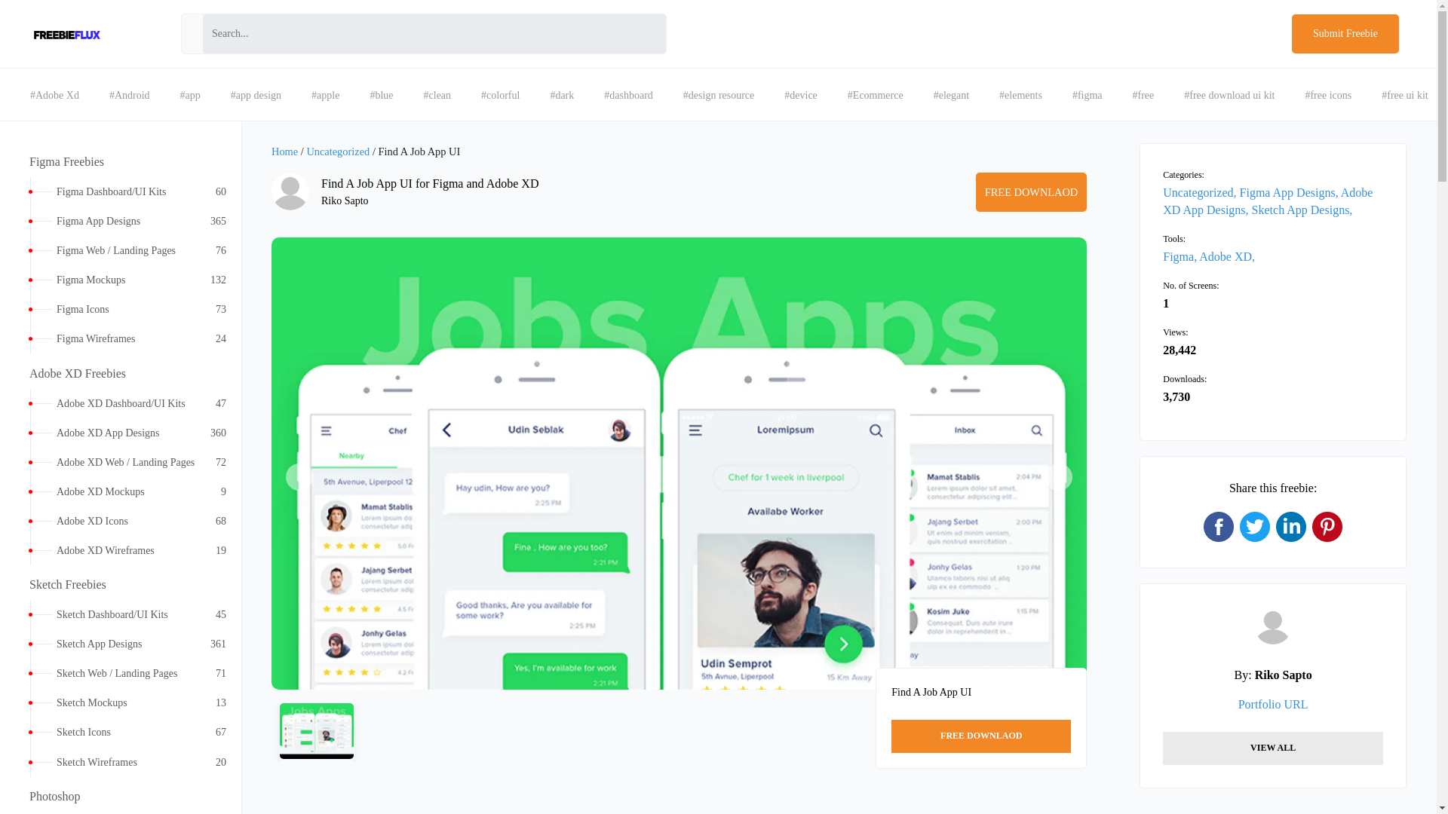 The width and height of the screenshot is (1448, 814). Describe the element at coordinates (801, 95) in the screenshot. I see `Download freebies from device tag` at that location.